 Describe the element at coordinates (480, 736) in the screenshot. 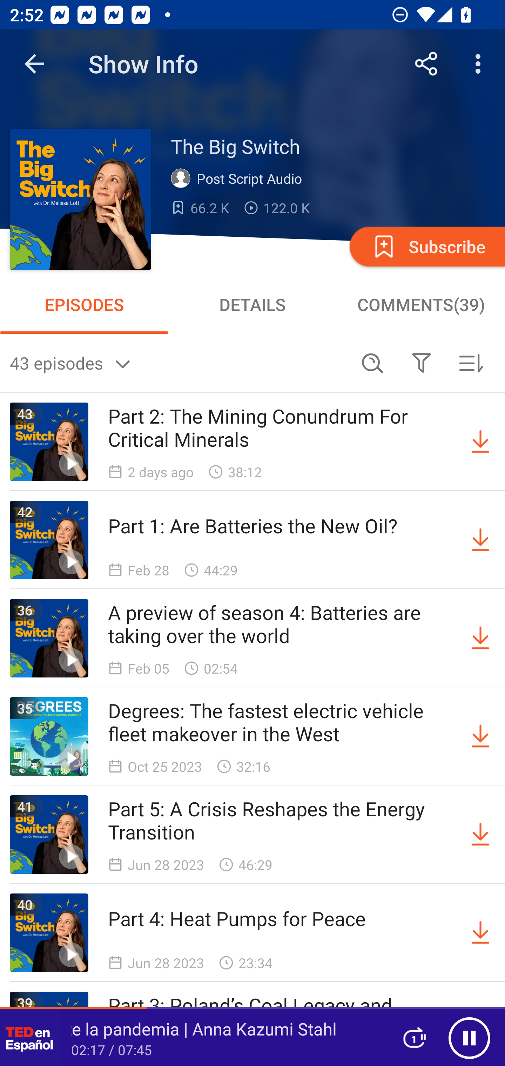

I see `Download` at that location.